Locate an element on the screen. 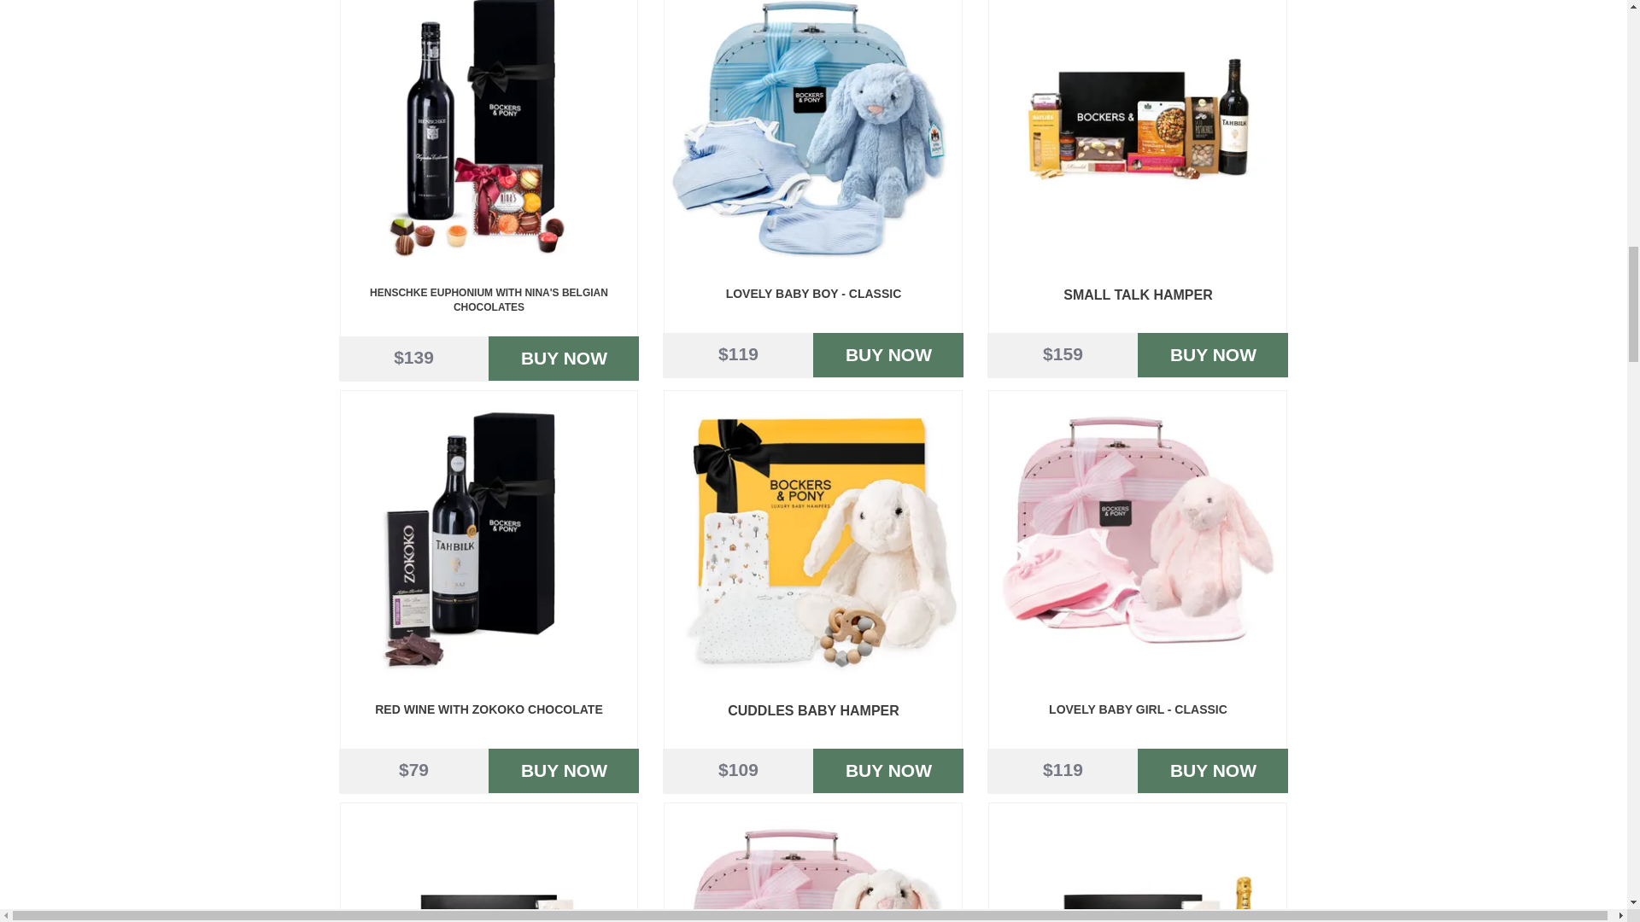 The image size is (1640, 922). Red Wine with Zokoko Chocolate is located at coordinates (488, 540).